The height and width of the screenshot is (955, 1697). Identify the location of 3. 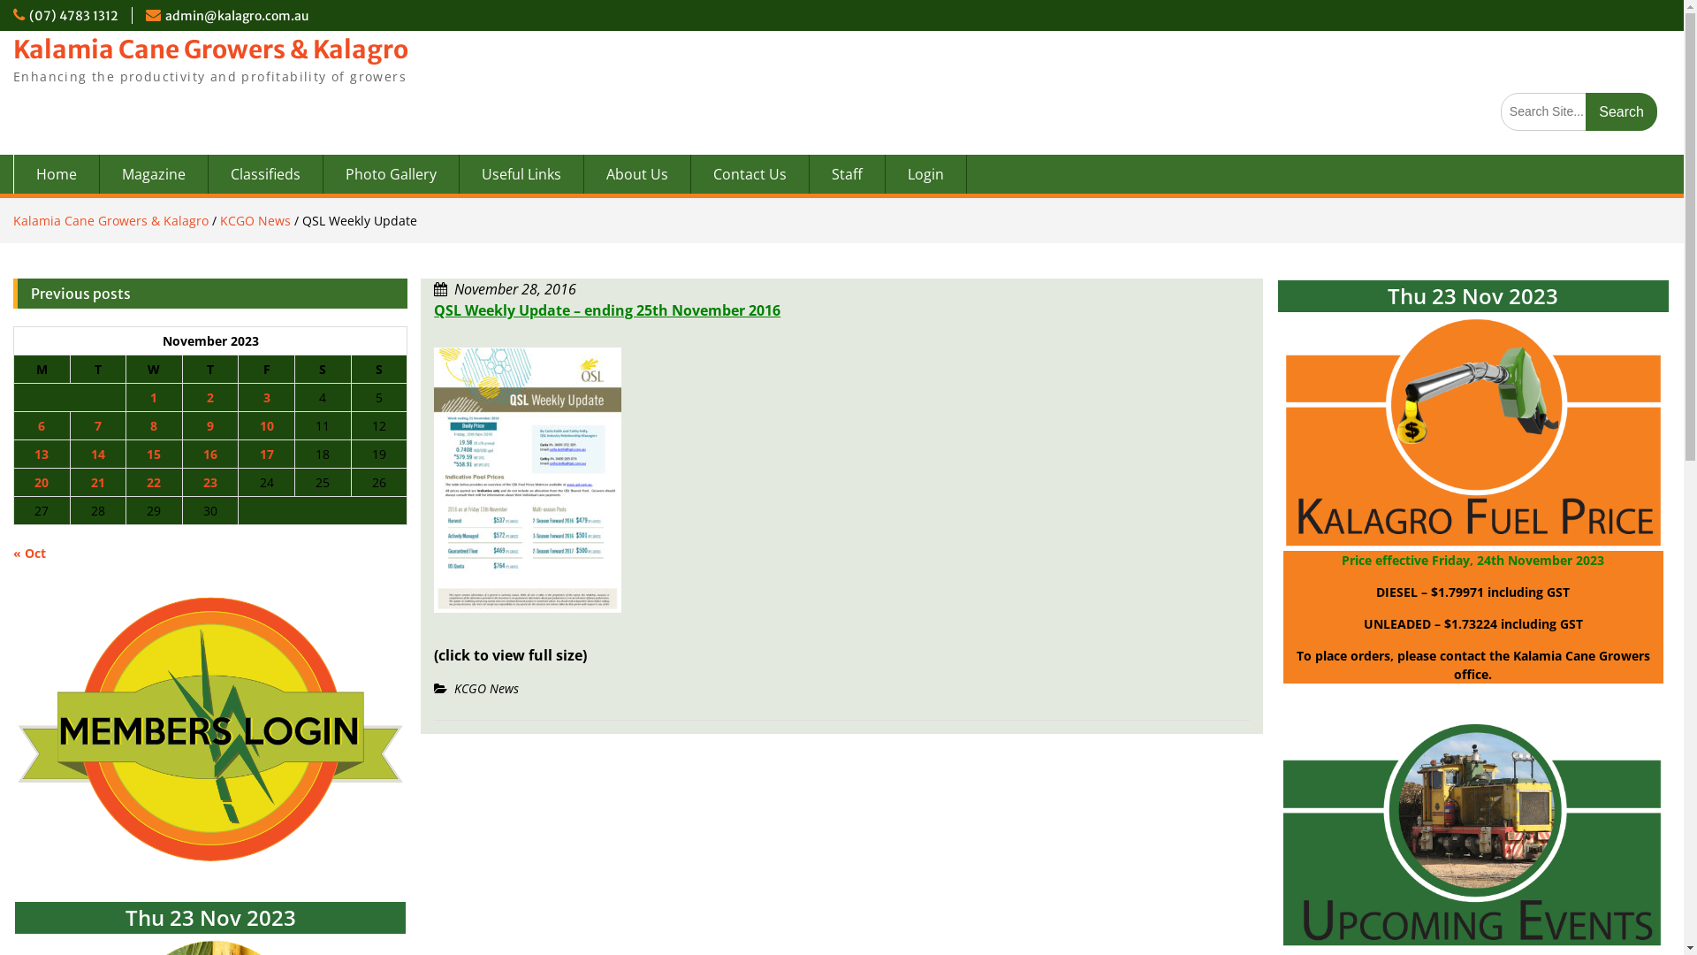
(267, 398).